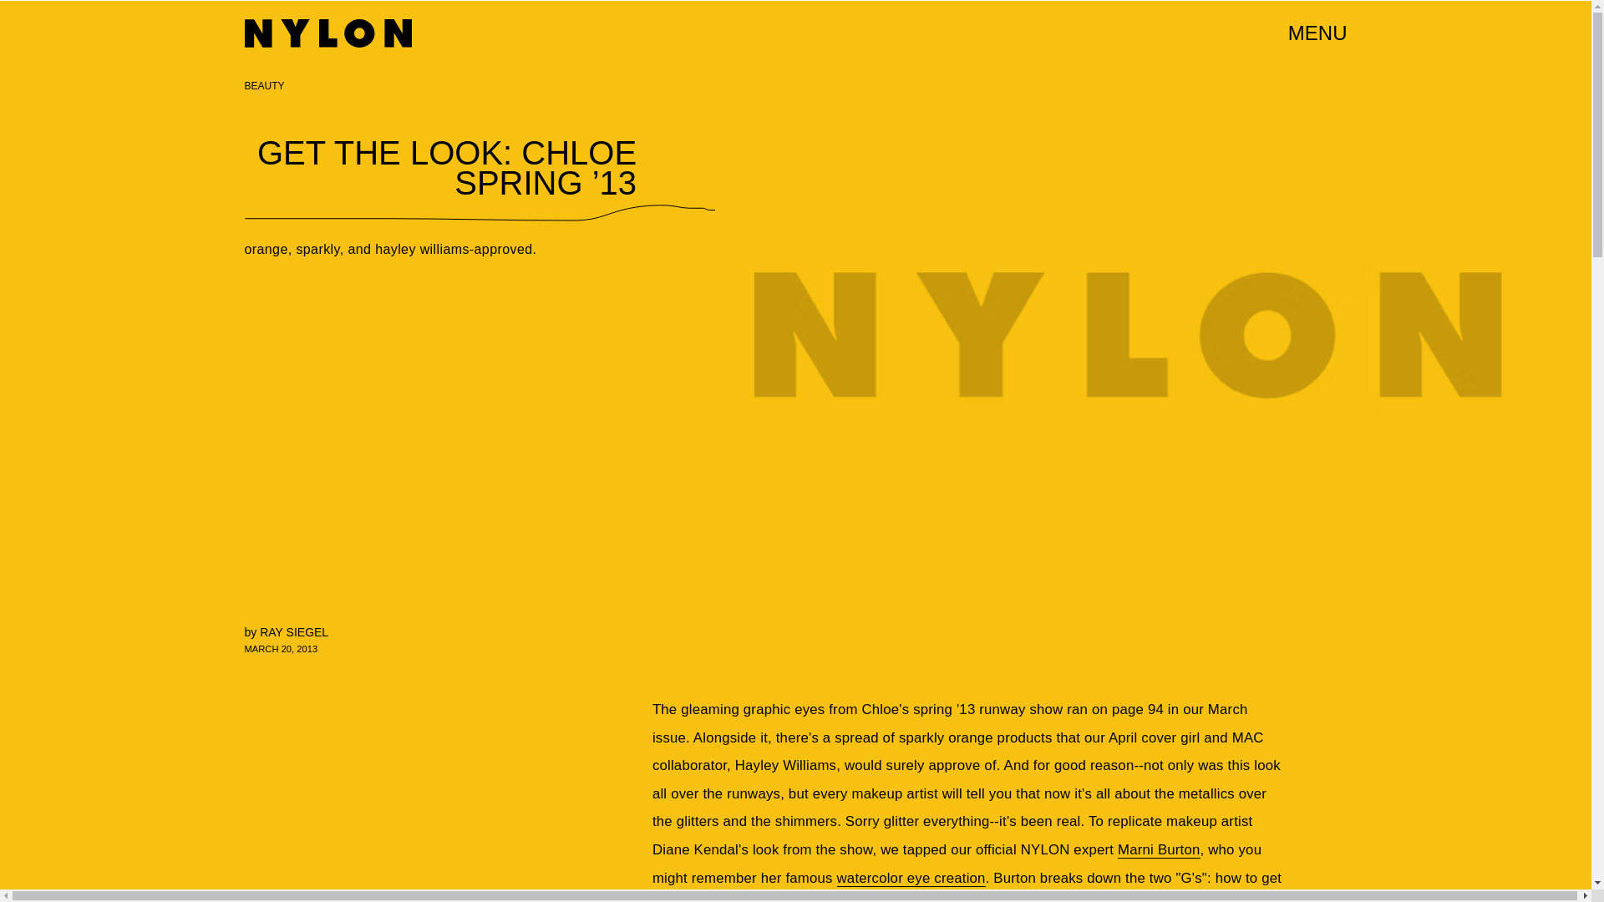 This screenshot has width=1604, height=902. What do you see at coordinates (327, 33) in the screenshot?
I see `Nylon` at bounding box center [327, 33].